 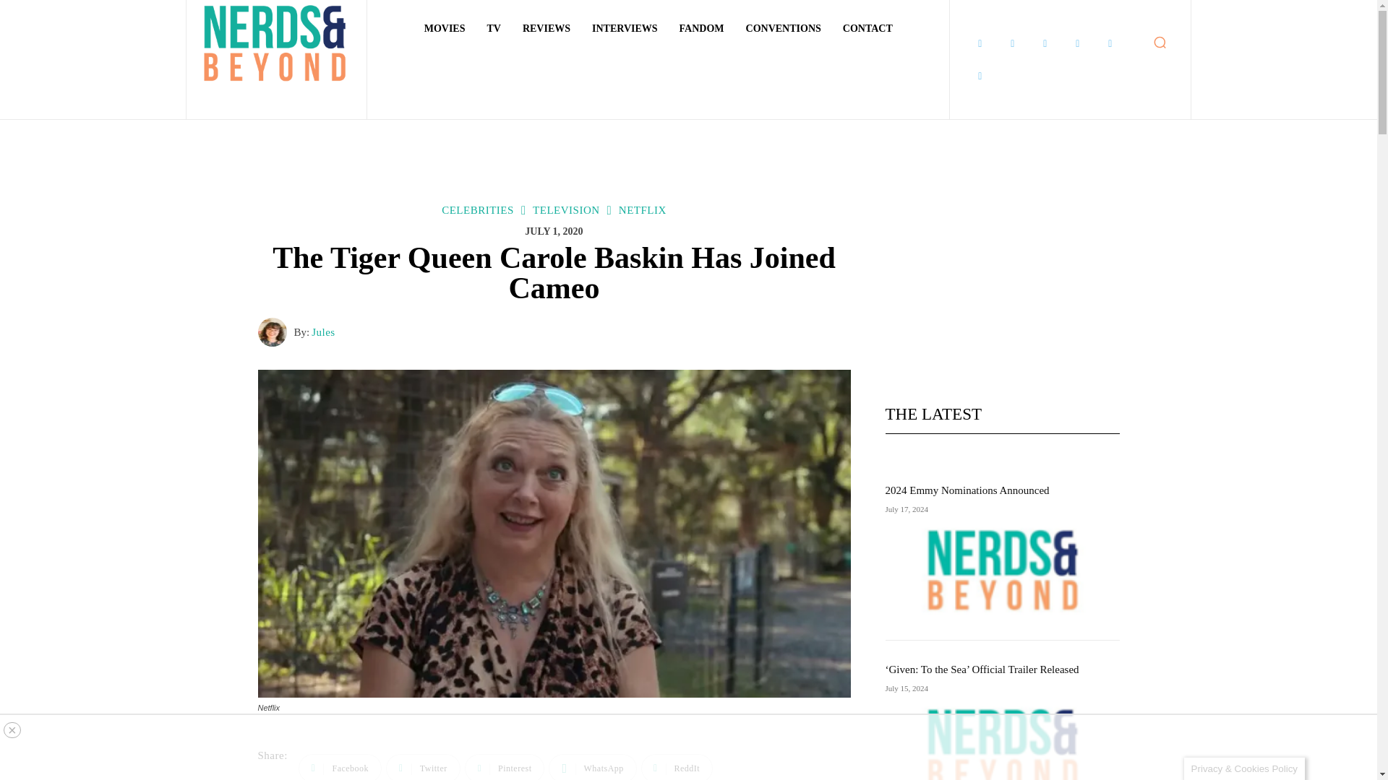 I want to click on Mail, so click(x=1045, y=43).